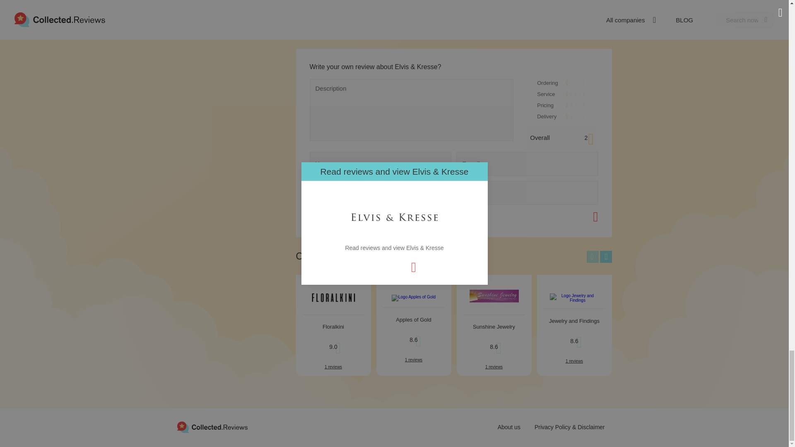  Describe the element at coordinates (212, 427) in the screenshot. I see `homepage` at that location.